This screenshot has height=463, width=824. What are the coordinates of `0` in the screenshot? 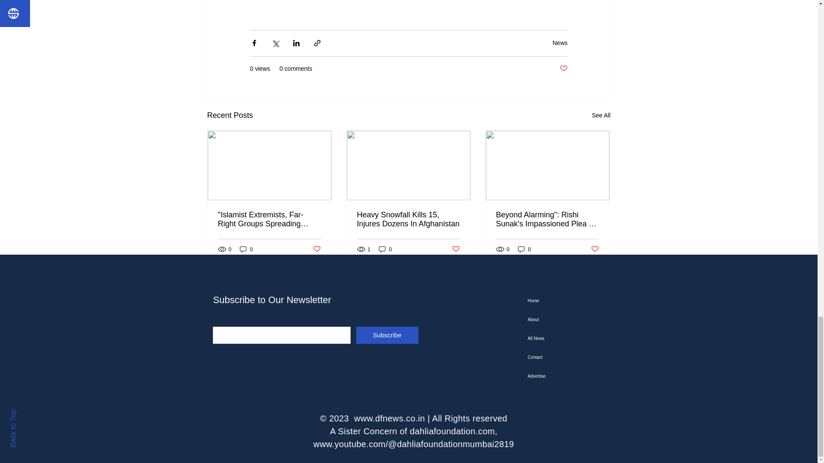 It's located at (246, 249).